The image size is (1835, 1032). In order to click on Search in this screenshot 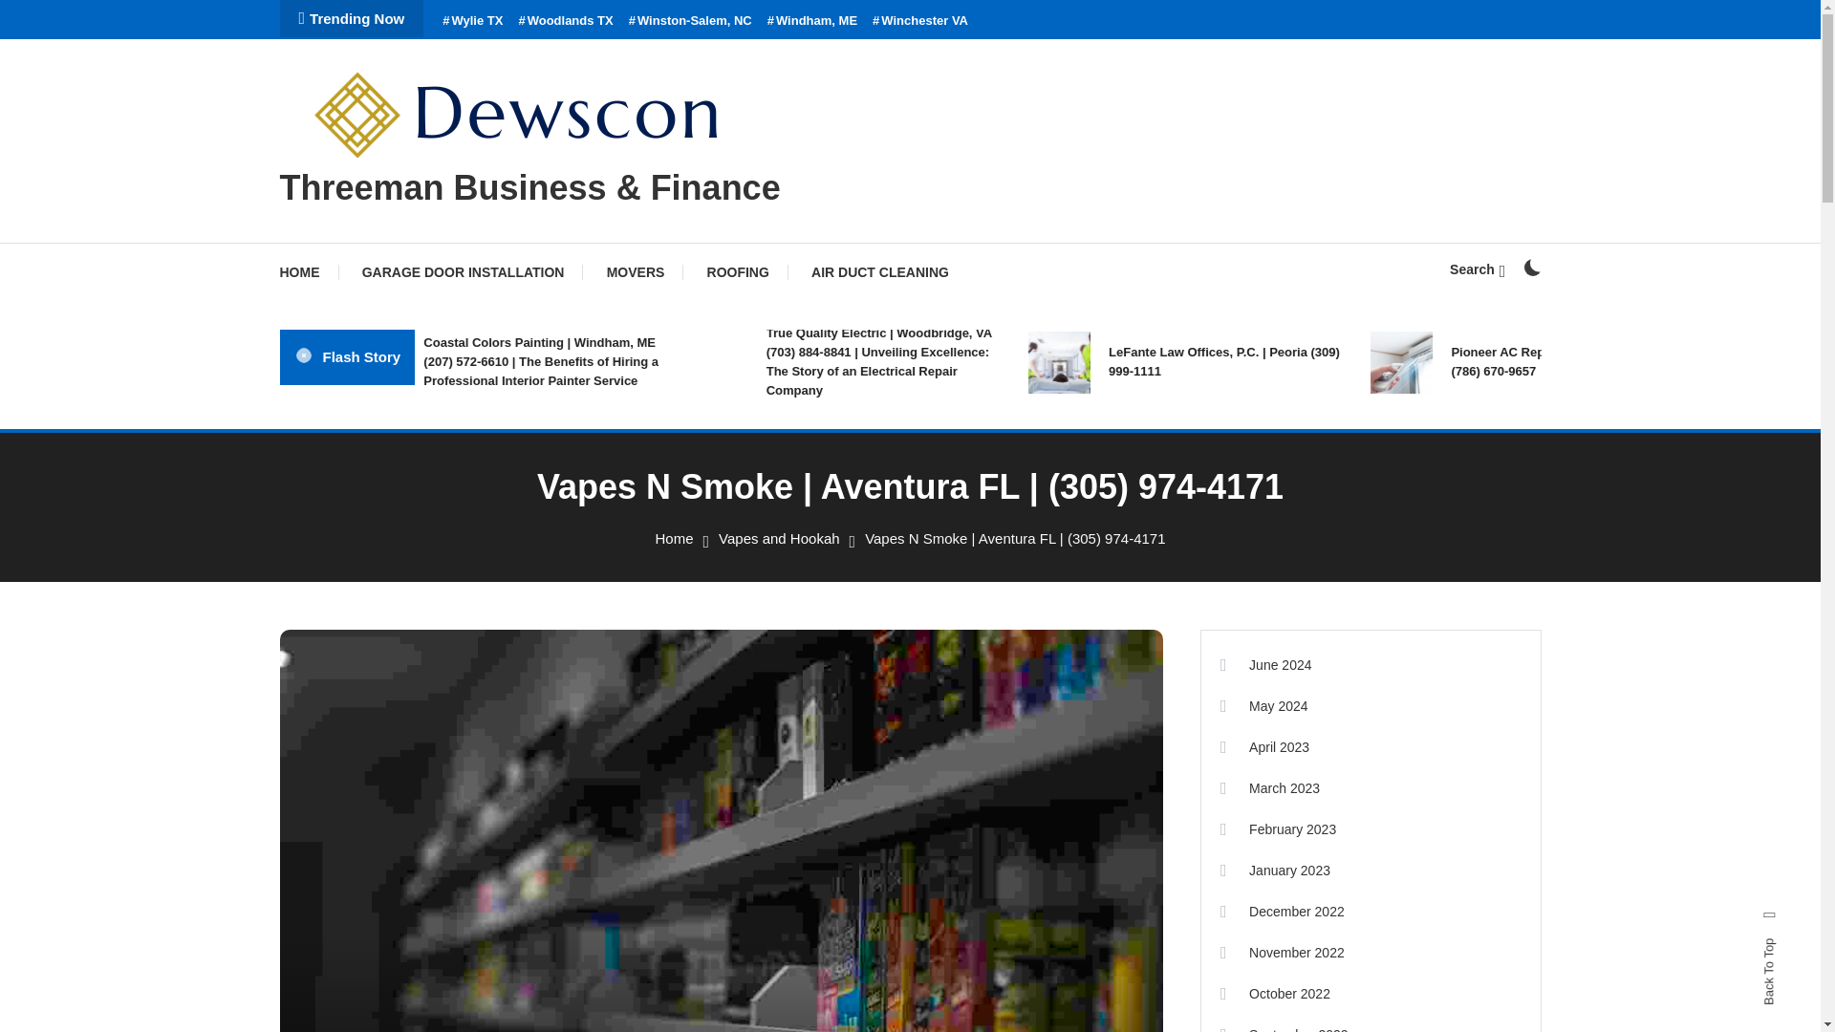, I will do `click(969, 548)`.